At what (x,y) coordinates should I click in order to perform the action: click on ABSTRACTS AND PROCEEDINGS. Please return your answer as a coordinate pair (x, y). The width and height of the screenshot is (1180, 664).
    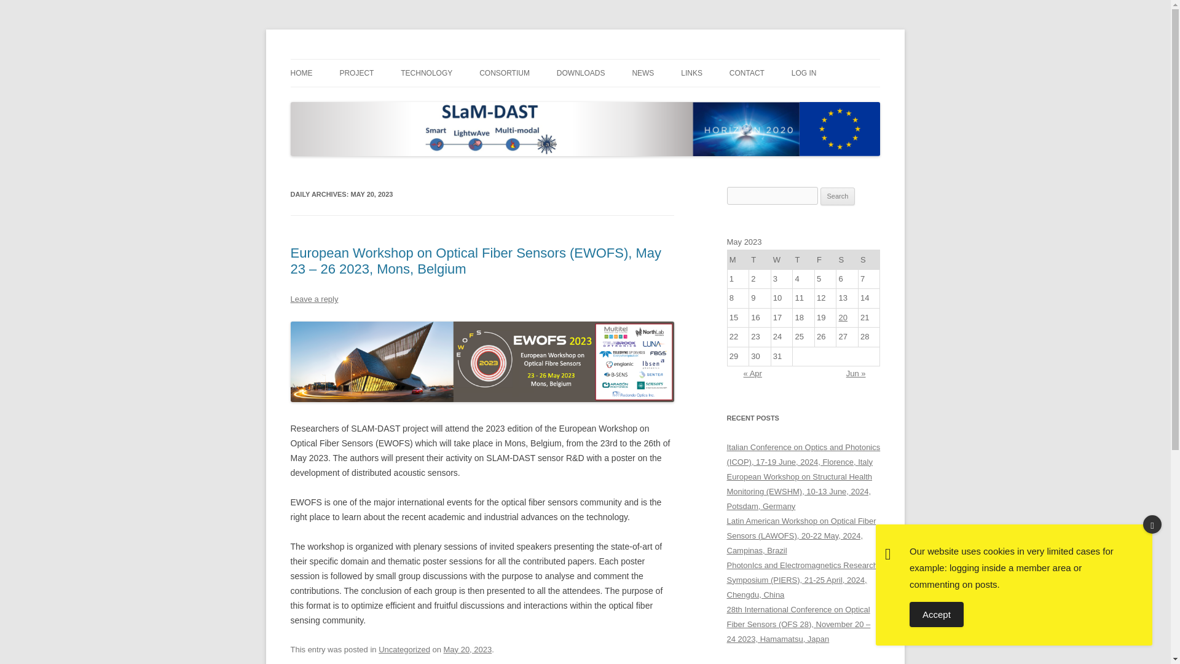
    Looking at the image, I should click on (618, 100).